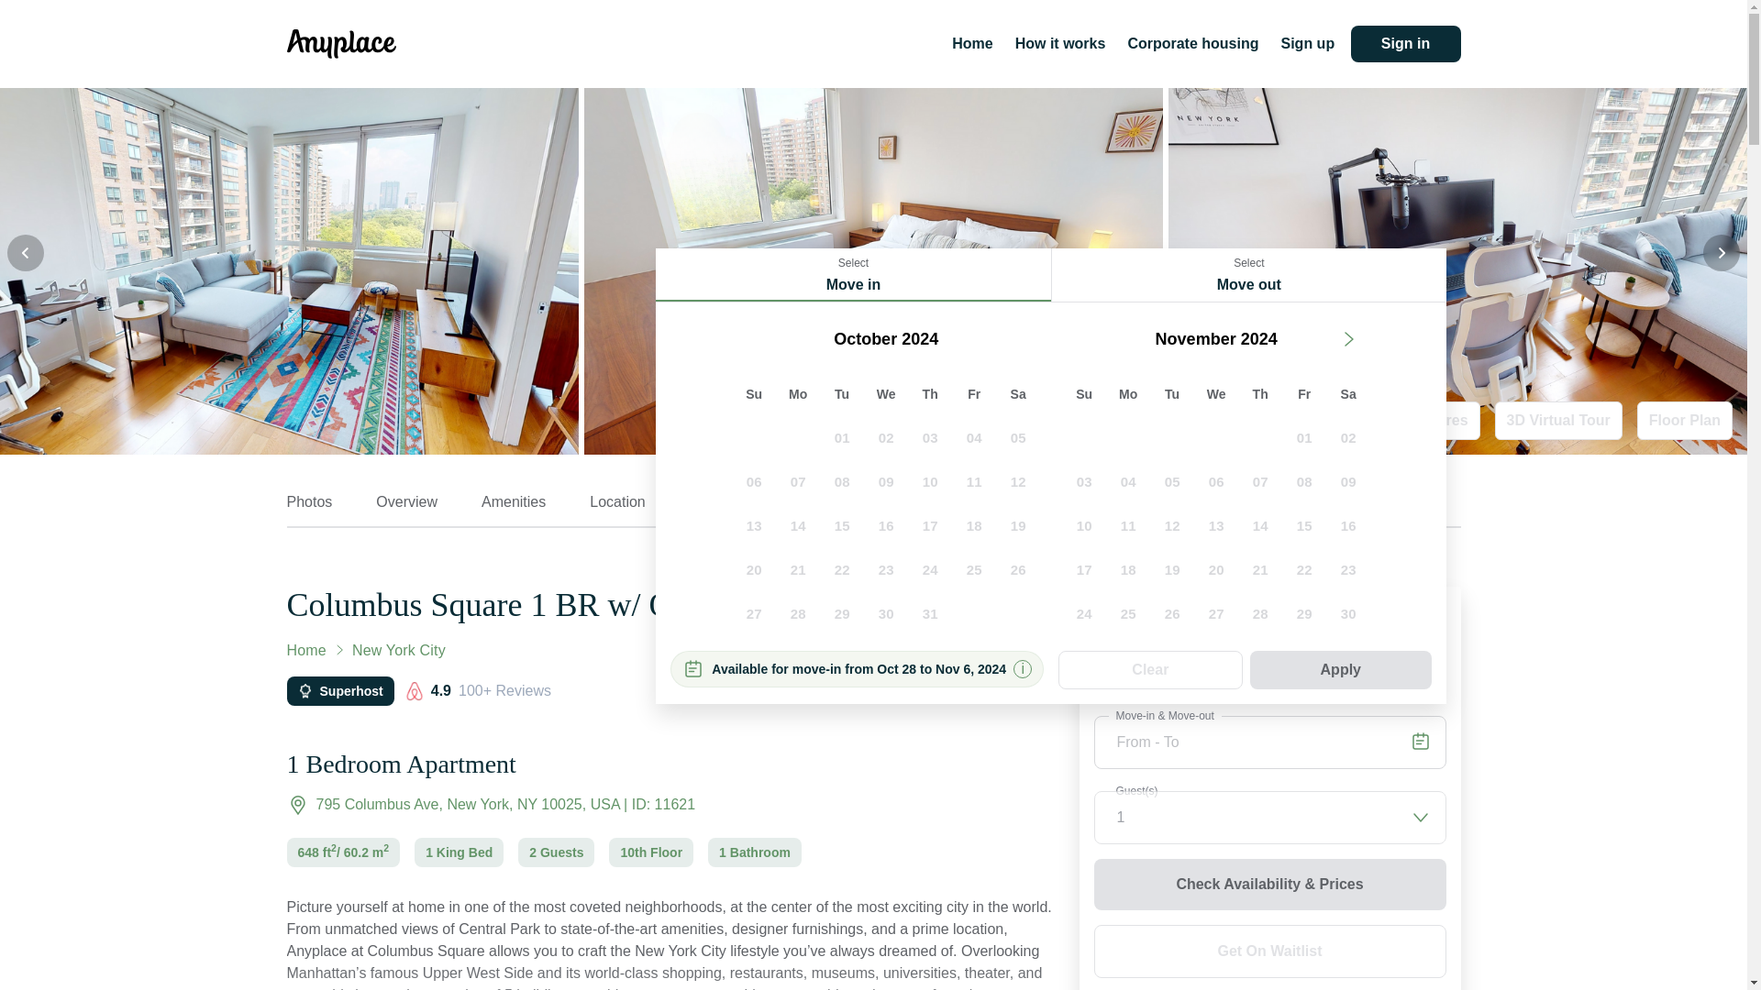 The height and width of the screenshot is (990, 1761). Describe the element at coordinates (1405, 44) in the screenshot. I see `Sign in` at that location.